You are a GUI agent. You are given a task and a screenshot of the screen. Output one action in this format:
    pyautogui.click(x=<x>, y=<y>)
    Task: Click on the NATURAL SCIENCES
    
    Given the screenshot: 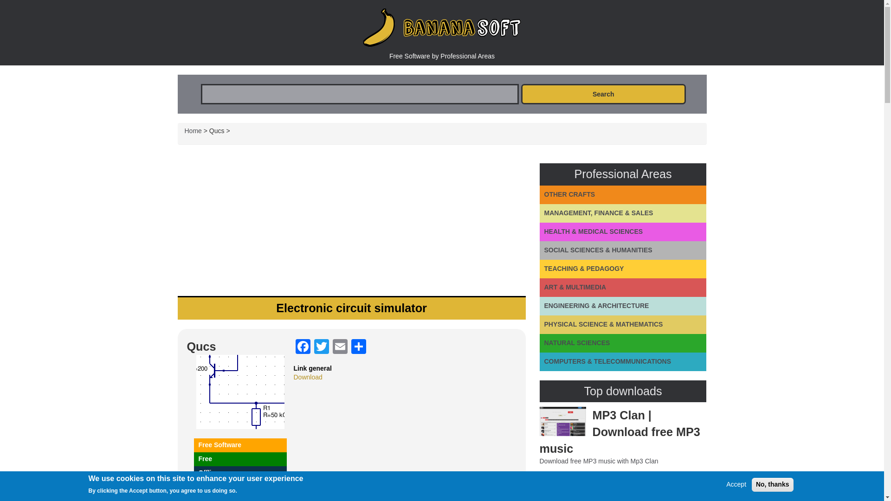 What is the action you would take?
    pyautogui.click(x=623, y=343)
    